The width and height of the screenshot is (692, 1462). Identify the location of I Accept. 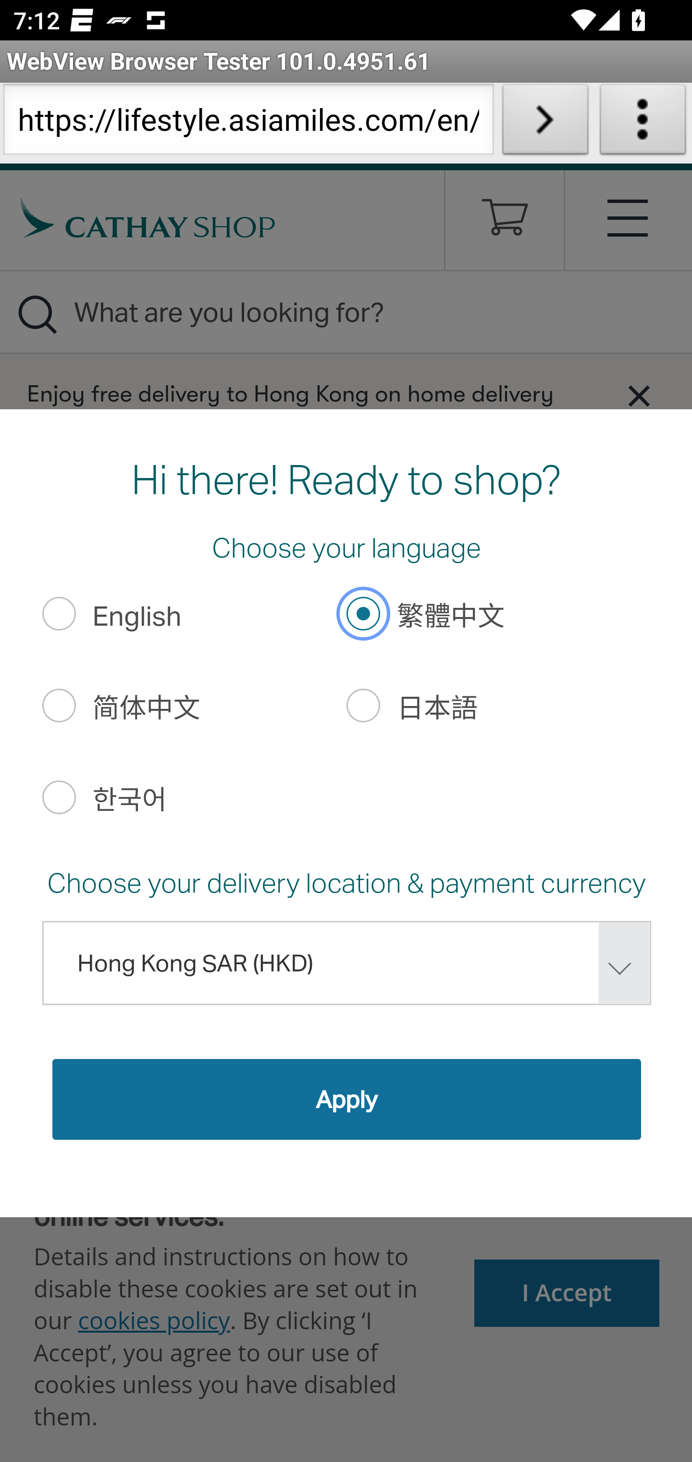
(567, 1293).